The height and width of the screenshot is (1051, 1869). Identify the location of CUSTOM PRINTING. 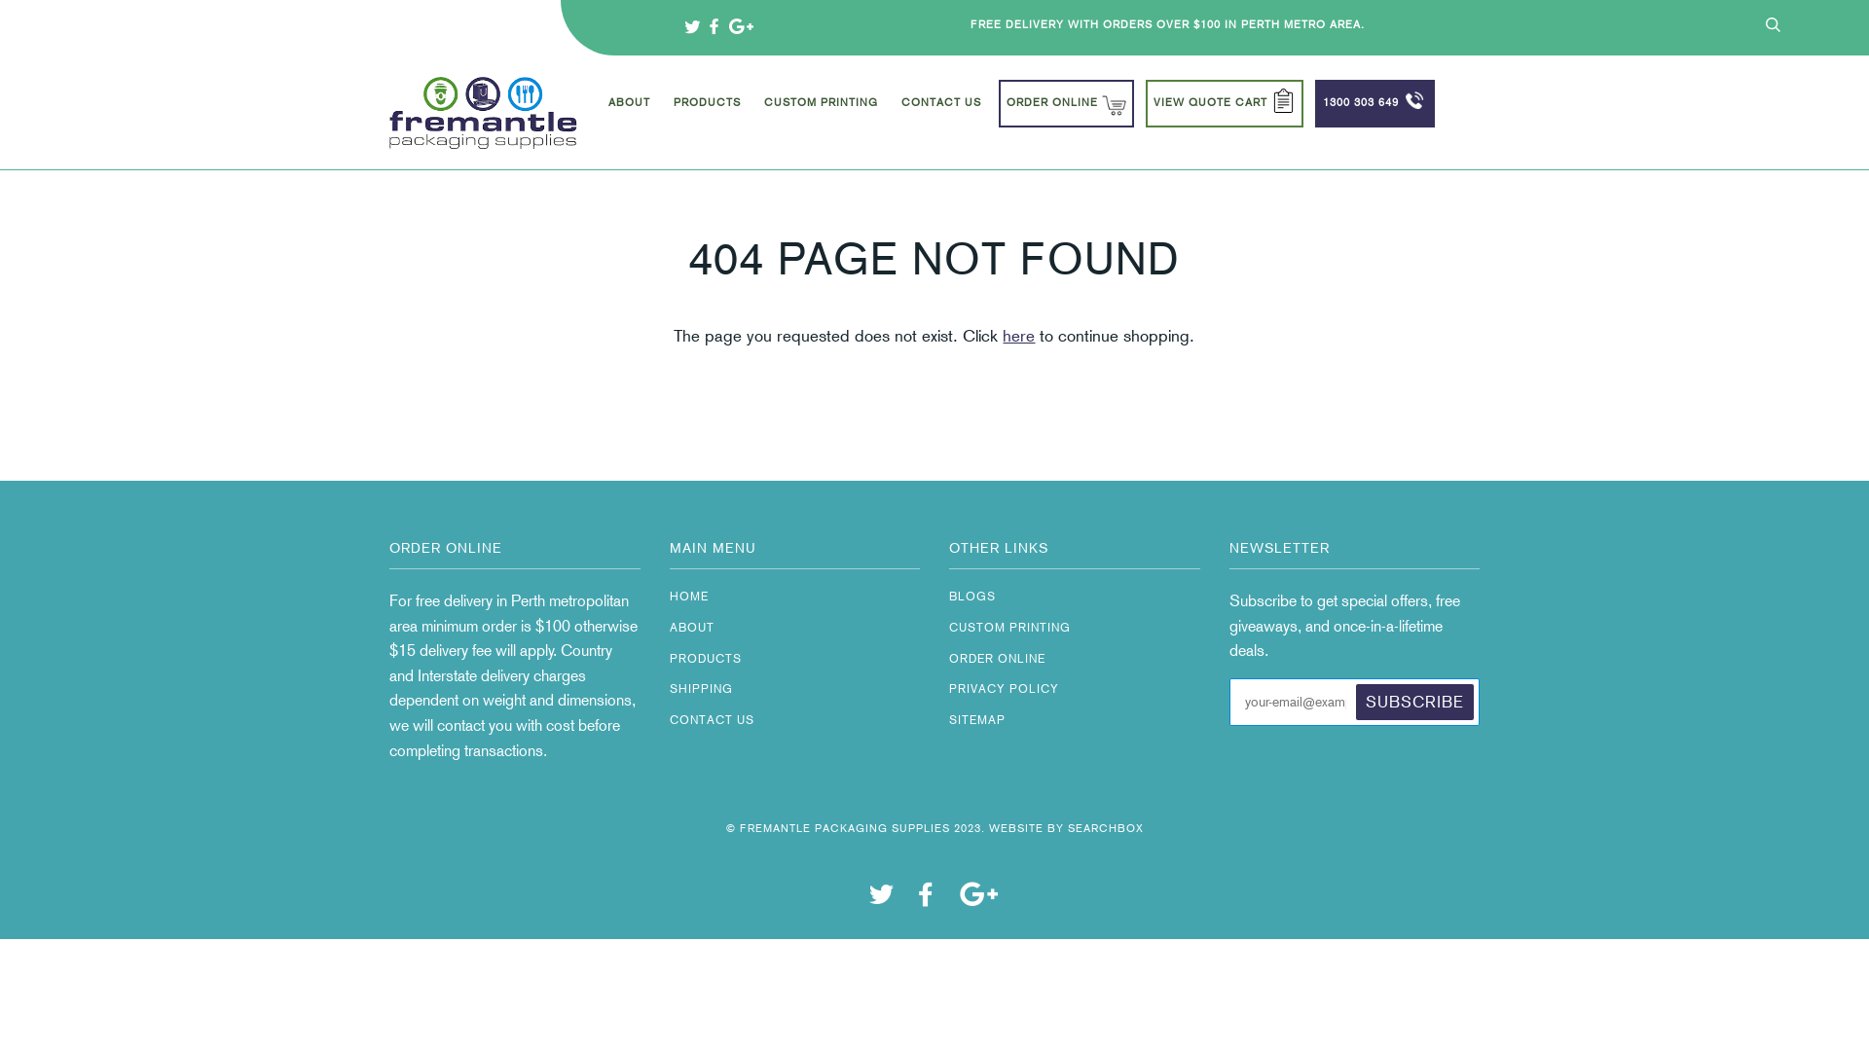
(1010, 628).